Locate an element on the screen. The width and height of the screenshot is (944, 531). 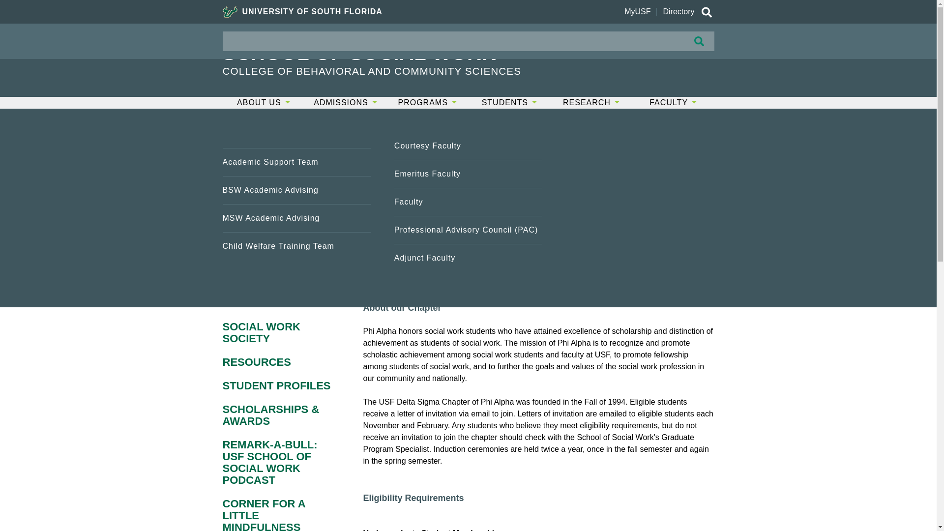
Contact Us is located at coordinates (296, 258).